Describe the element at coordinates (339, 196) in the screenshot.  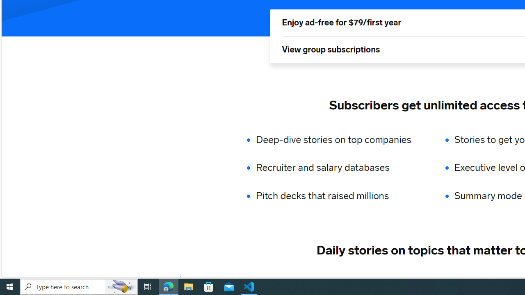
I see `Pitch decks that raised millions` at that location.